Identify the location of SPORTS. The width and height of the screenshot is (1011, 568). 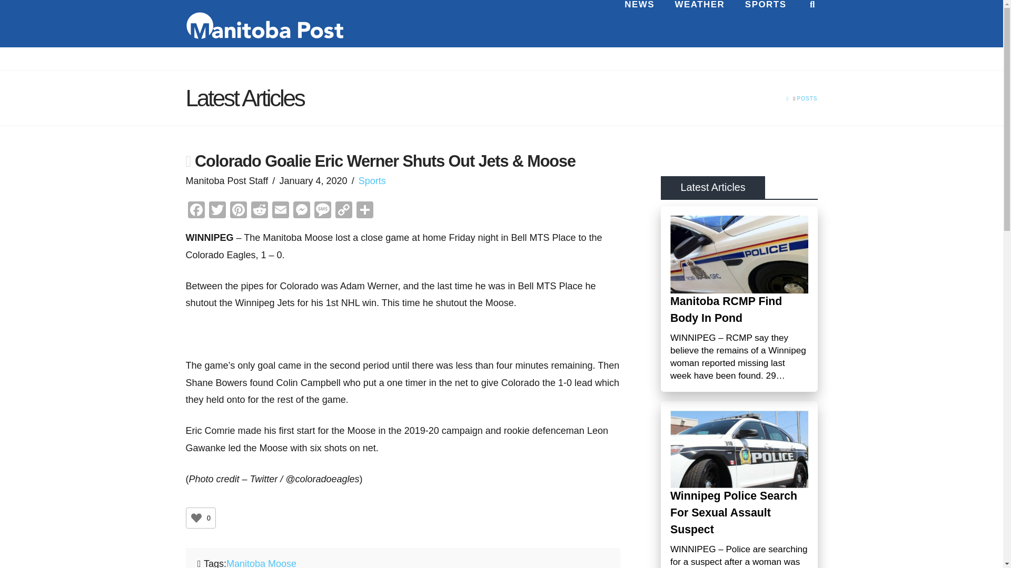
(766, 23).